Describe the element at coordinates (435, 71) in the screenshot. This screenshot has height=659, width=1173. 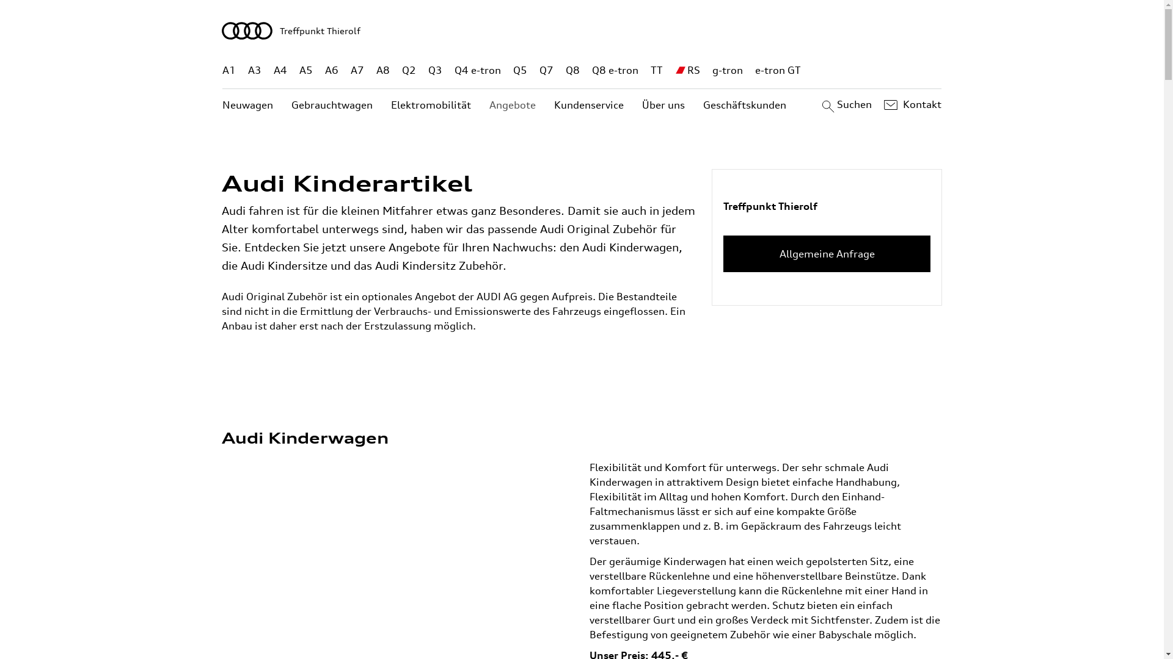
I see `Q3` at that location.